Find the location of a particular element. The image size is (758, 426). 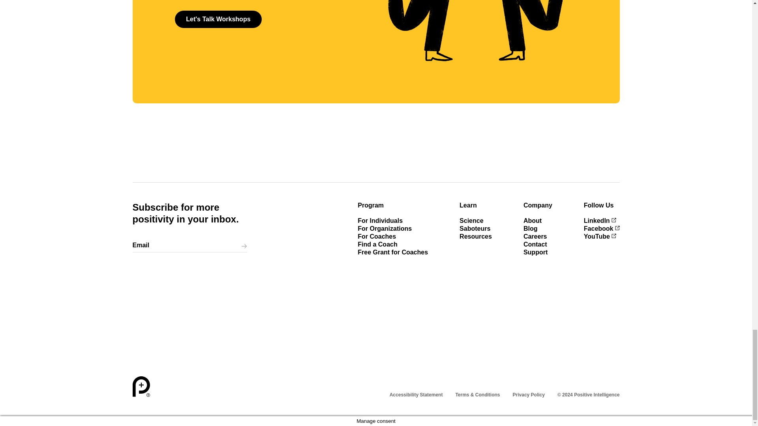

For Individuals is located at coordinates (380, 220).